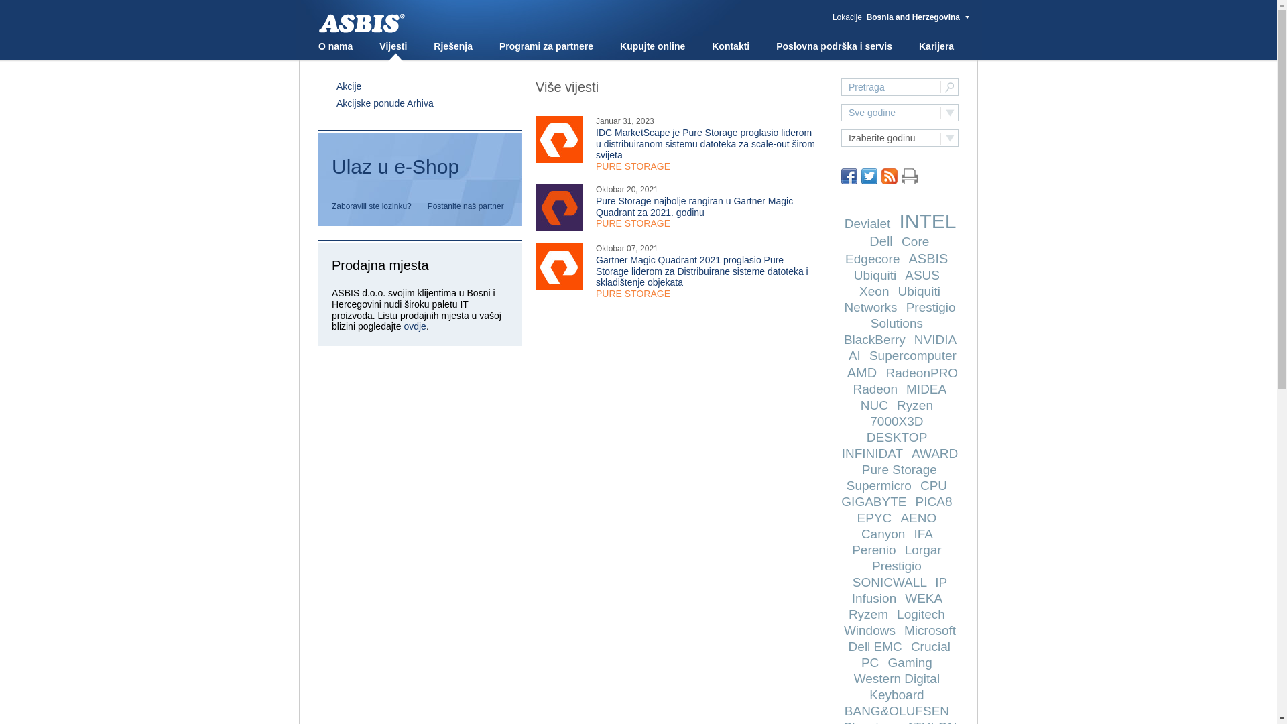 This screenshot has width=1287, height=724. Describe the element at coordinates (897, 695) in the screenshot. I see `Keyboard` at that location.